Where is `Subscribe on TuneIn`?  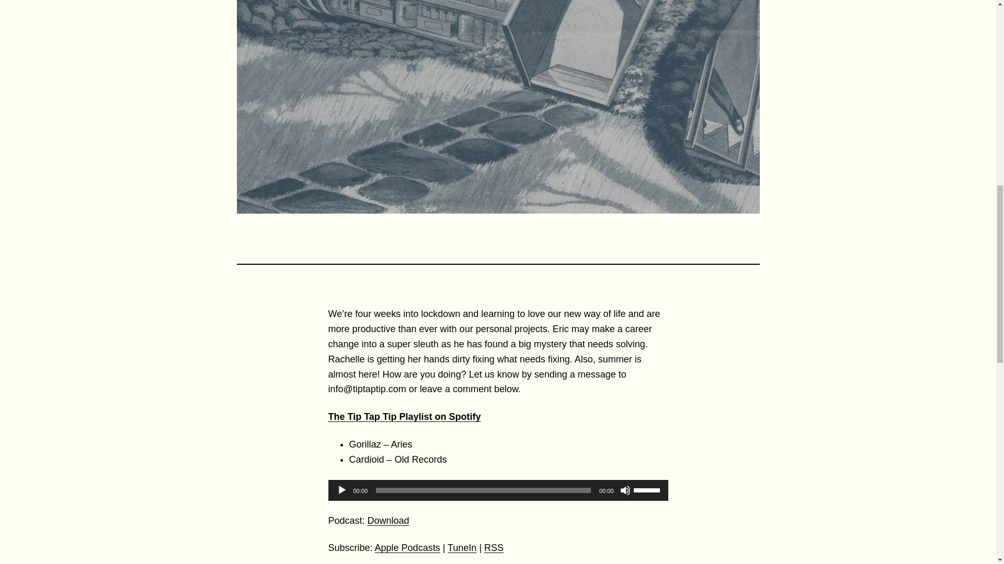 Subscribe on TuneIn is located at coordinates (462, 547).